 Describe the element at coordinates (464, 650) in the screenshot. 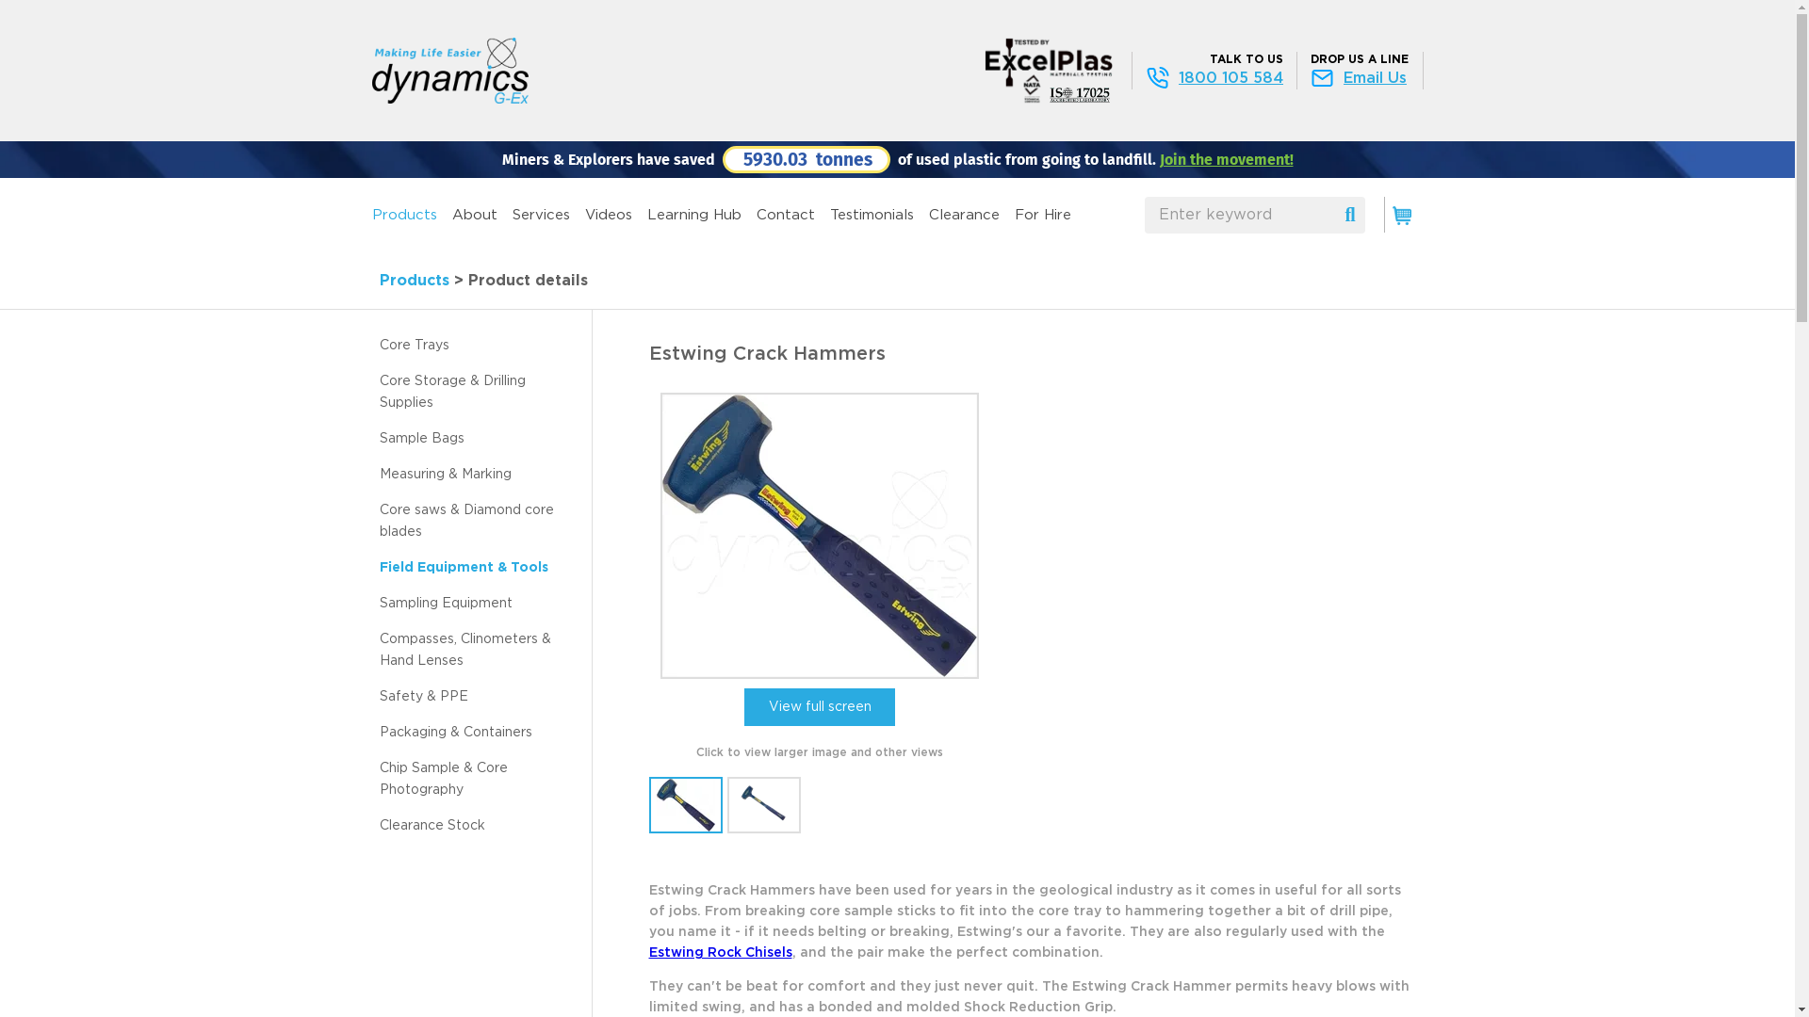

I see `Compasses, Clinometers & Hand Lenses` at that location.